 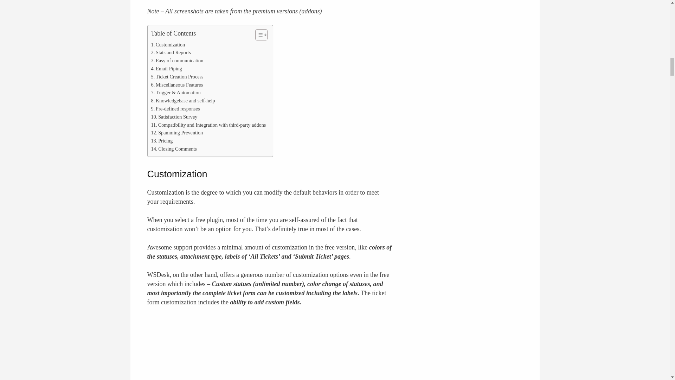 I want to click on Ticket Creation Process, so click(x=177, y=77).